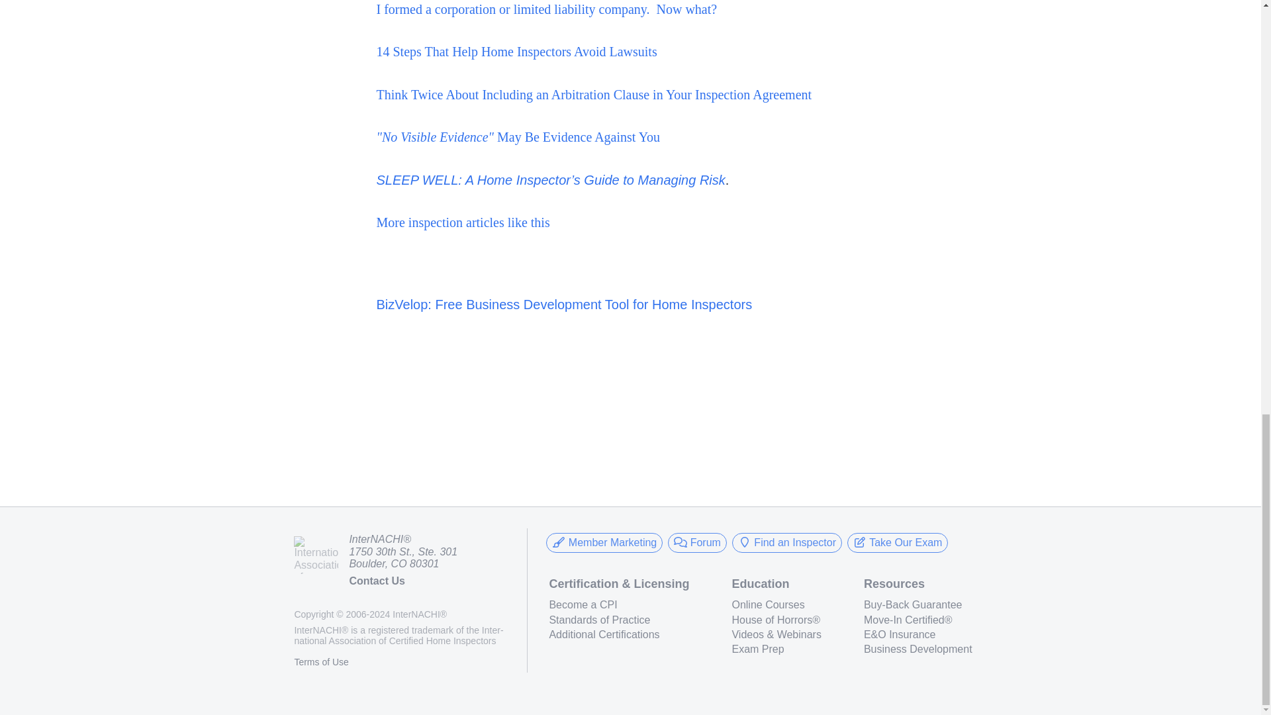 The height and width of the screenshot is (715, 1271). I want to click on Additional Certifications, so click(618, 634).